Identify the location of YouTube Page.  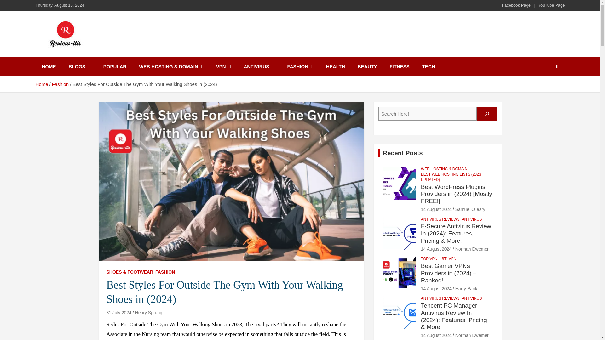
(551, 5).